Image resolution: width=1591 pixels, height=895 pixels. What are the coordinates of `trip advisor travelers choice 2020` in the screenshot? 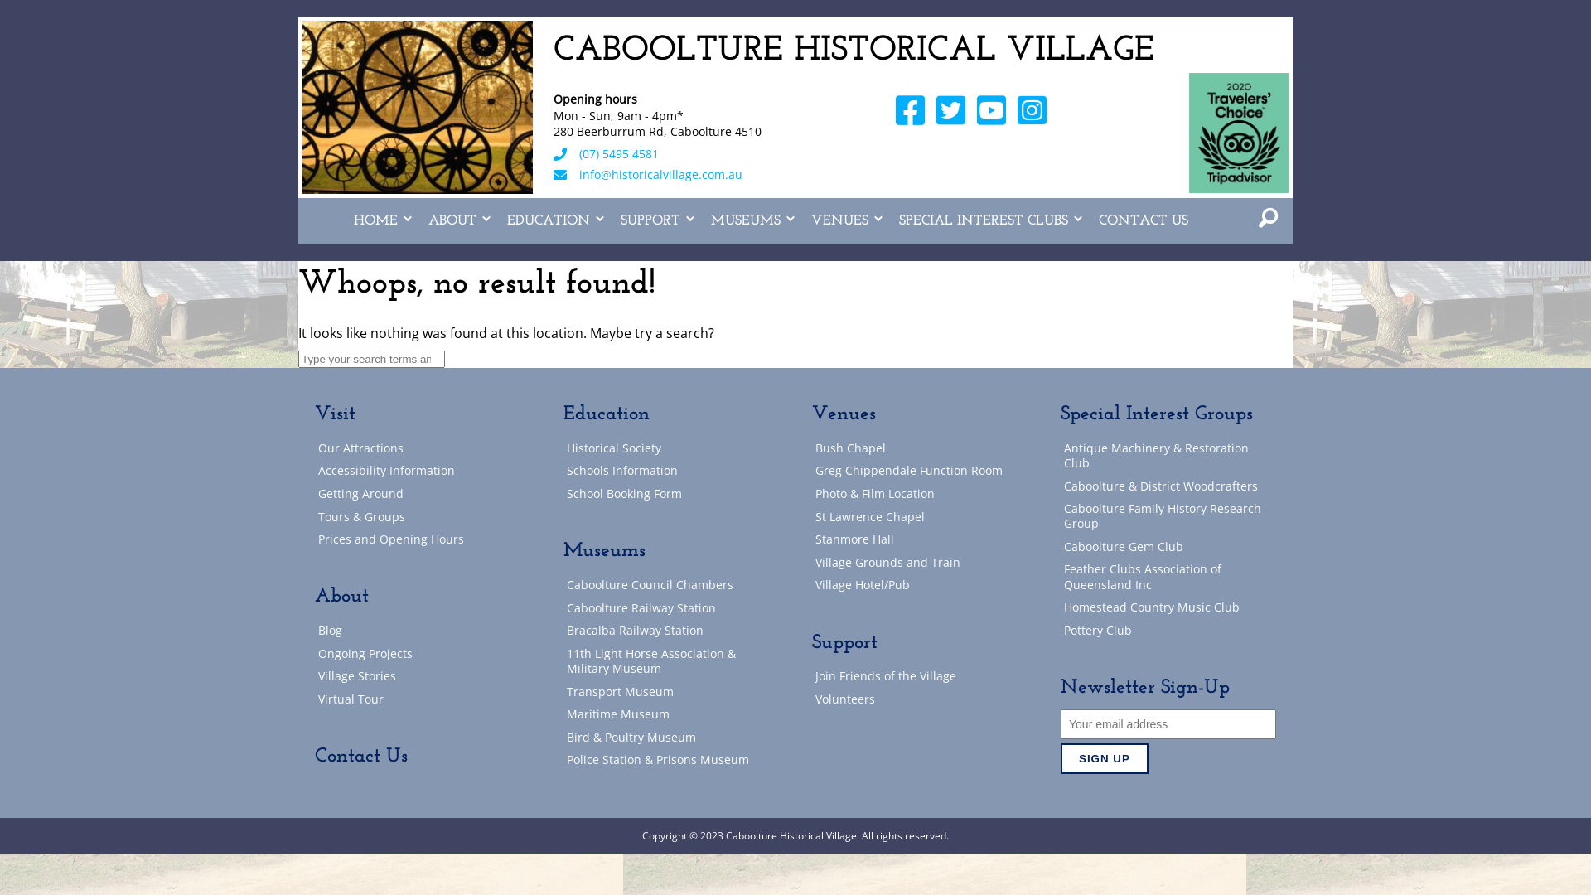 It's located at (1239, 133).